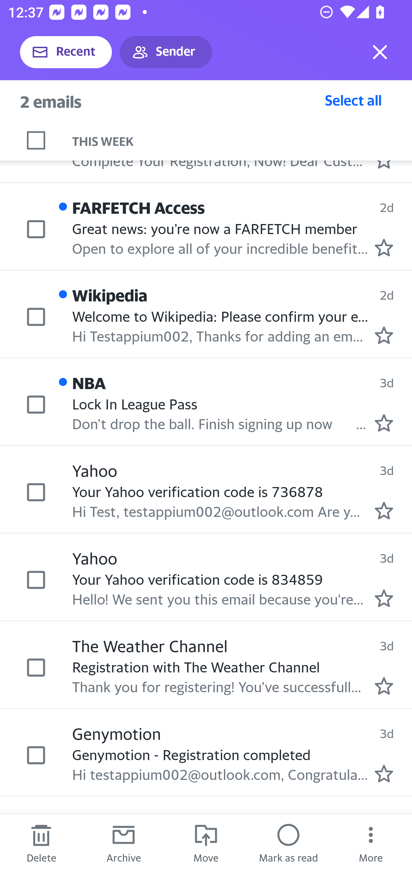 The image size is (412, 871). Describe the element at coordinates (384, 686) in the screenshot. I see `Mark as starred.` at that location.